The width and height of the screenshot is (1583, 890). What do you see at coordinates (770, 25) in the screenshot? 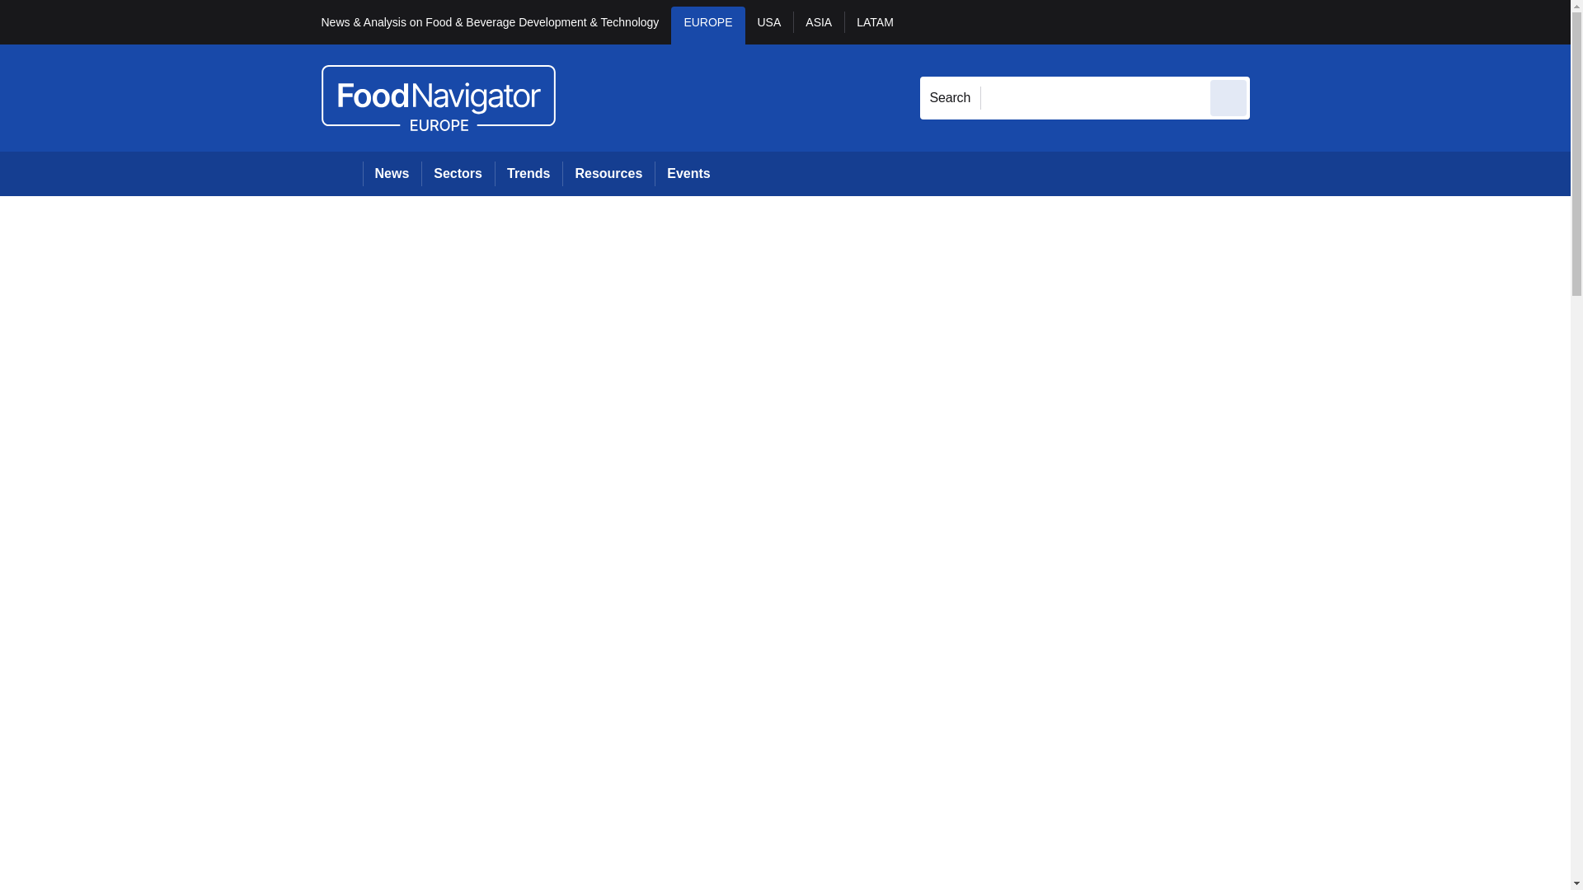
I see `USA` at bounding box center [770, 25].